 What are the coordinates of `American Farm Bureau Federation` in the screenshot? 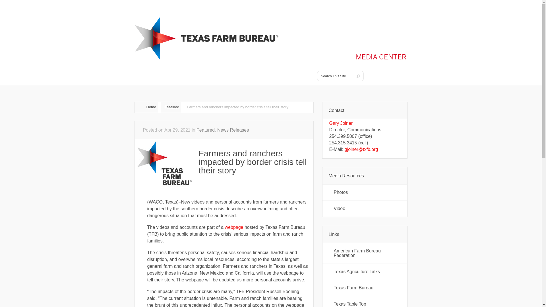 It's located at (365, 253).